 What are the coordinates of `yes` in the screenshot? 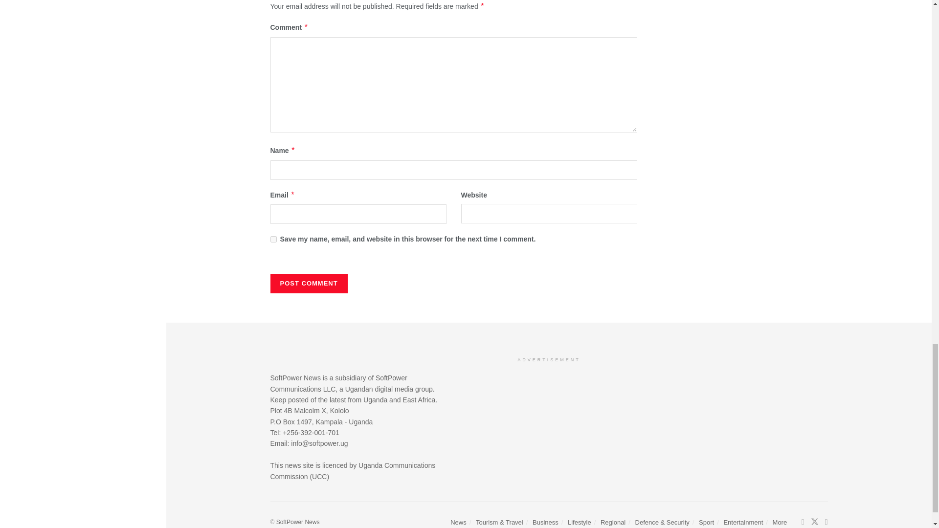 It's located at (273, 239).